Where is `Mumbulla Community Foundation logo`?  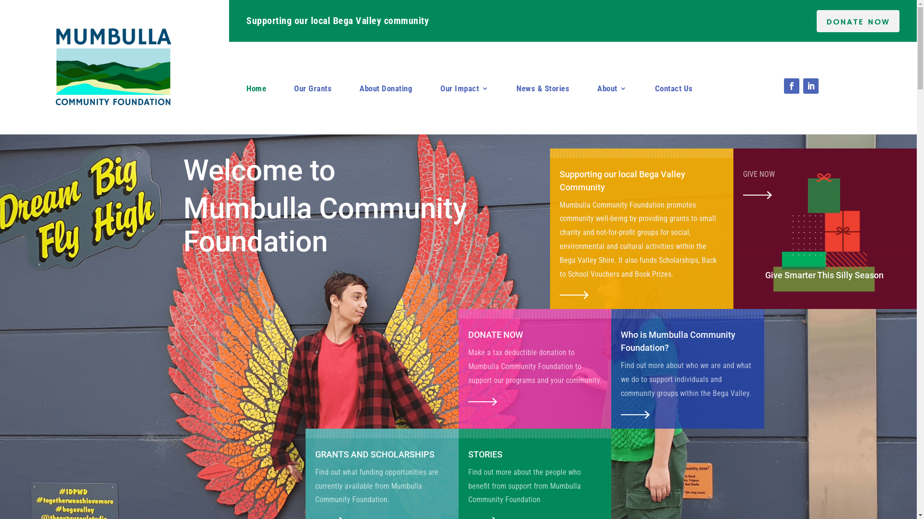 Mumbulla Community Foundation logo is located at coordinates (114, 67).